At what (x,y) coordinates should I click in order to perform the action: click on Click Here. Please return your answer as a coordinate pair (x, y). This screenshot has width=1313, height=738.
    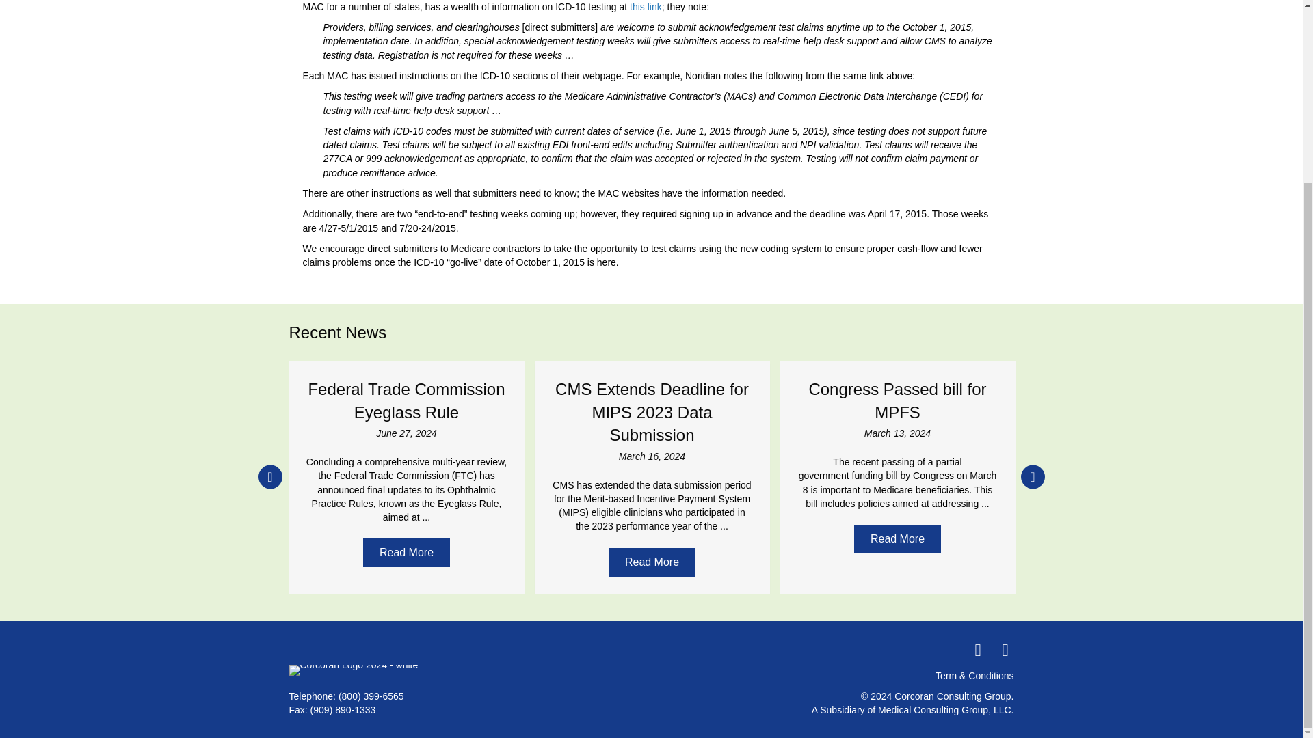
    Looking at the image, I should click on (652, 562).